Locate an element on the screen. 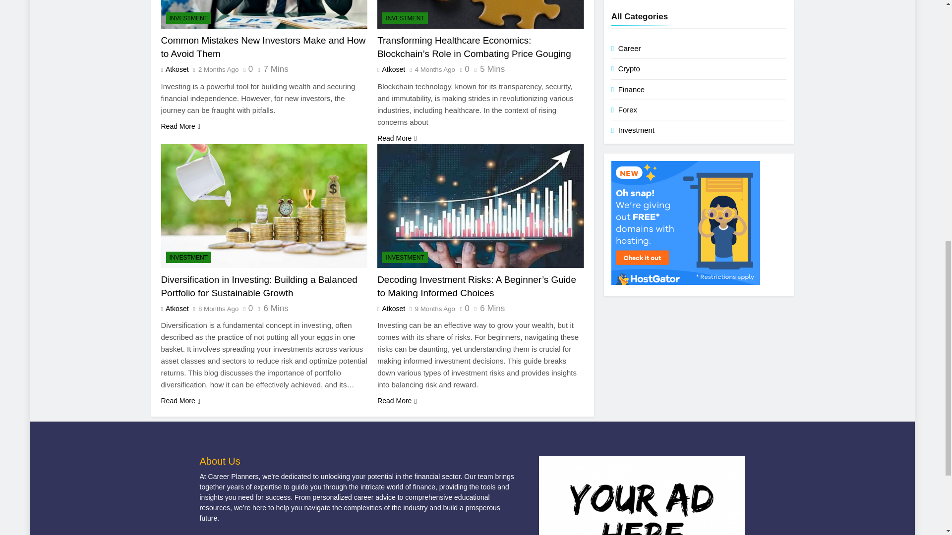 The width and height of the screenshot is (952, 535). Common Mistakes New Investors Make and How to Avoid Them is located at coordinates (263, 47).